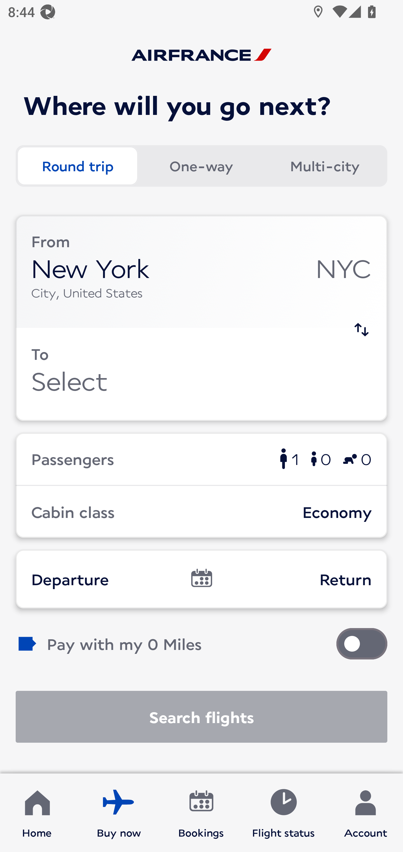  I want to click on Flight status, so click(283, 813).